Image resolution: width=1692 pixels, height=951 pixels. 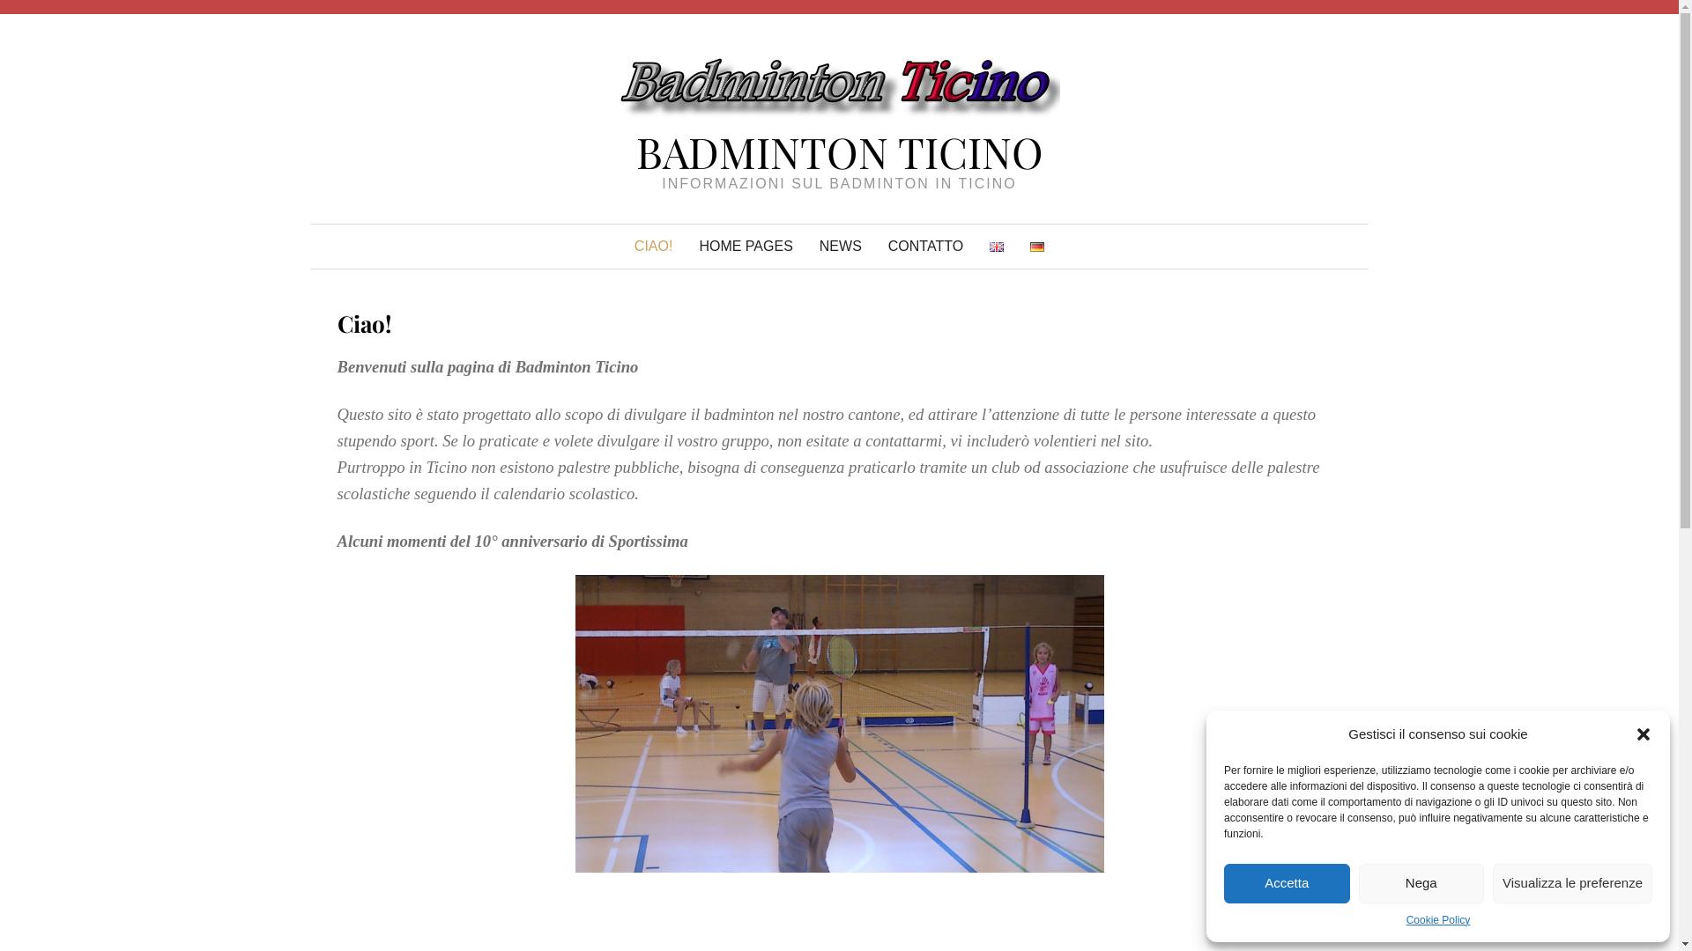 I want to click on CONTATTO, so click(x=925, y=247).